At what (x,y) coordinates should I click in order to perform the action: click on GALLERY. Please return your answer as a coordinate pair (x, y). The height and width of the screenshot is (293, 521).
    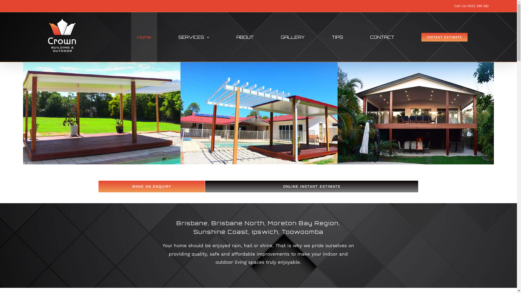
    Looking at the image, I should click on (293, 37).